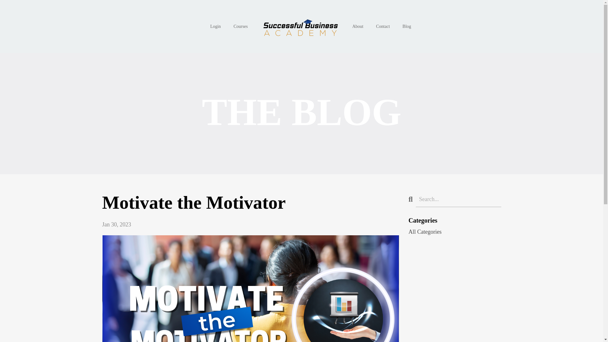  I want to click on Contact, so click(383, 27).